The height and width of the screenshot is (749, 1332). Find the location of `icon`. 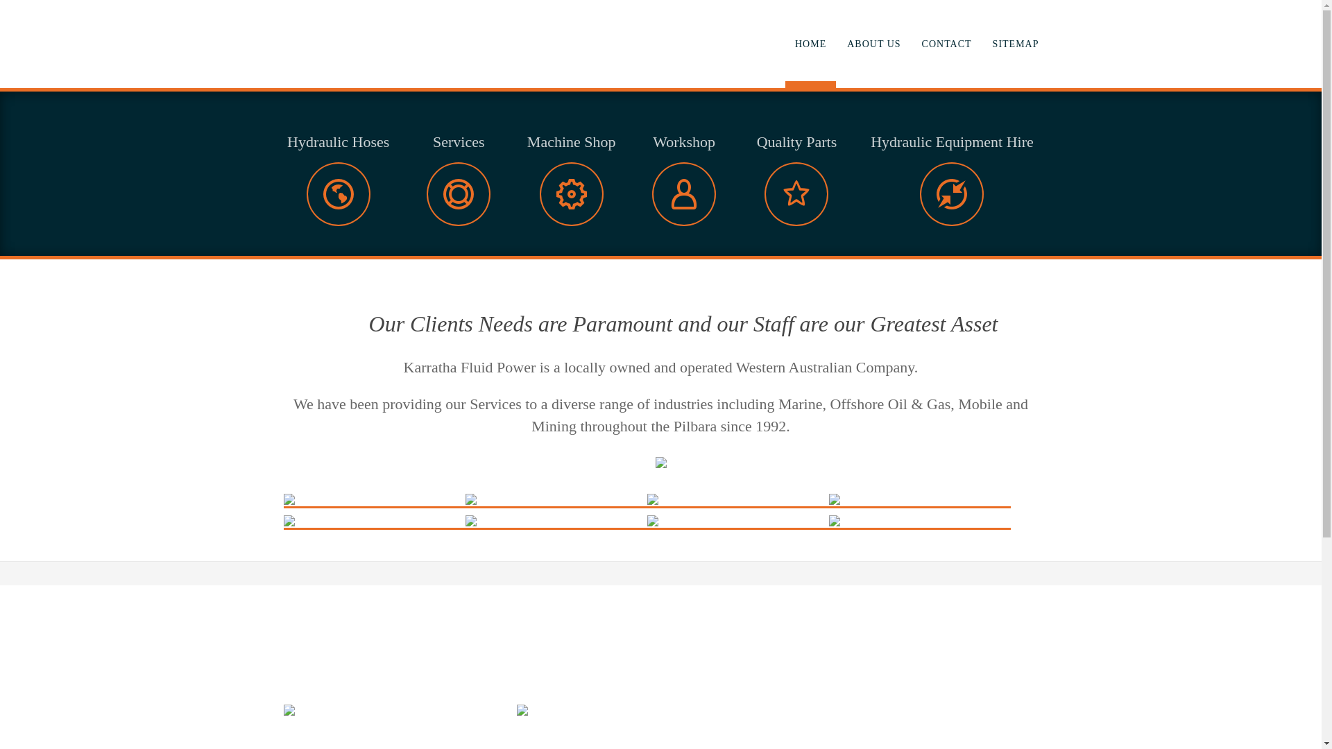

icon is located at coordinates (952, 194).